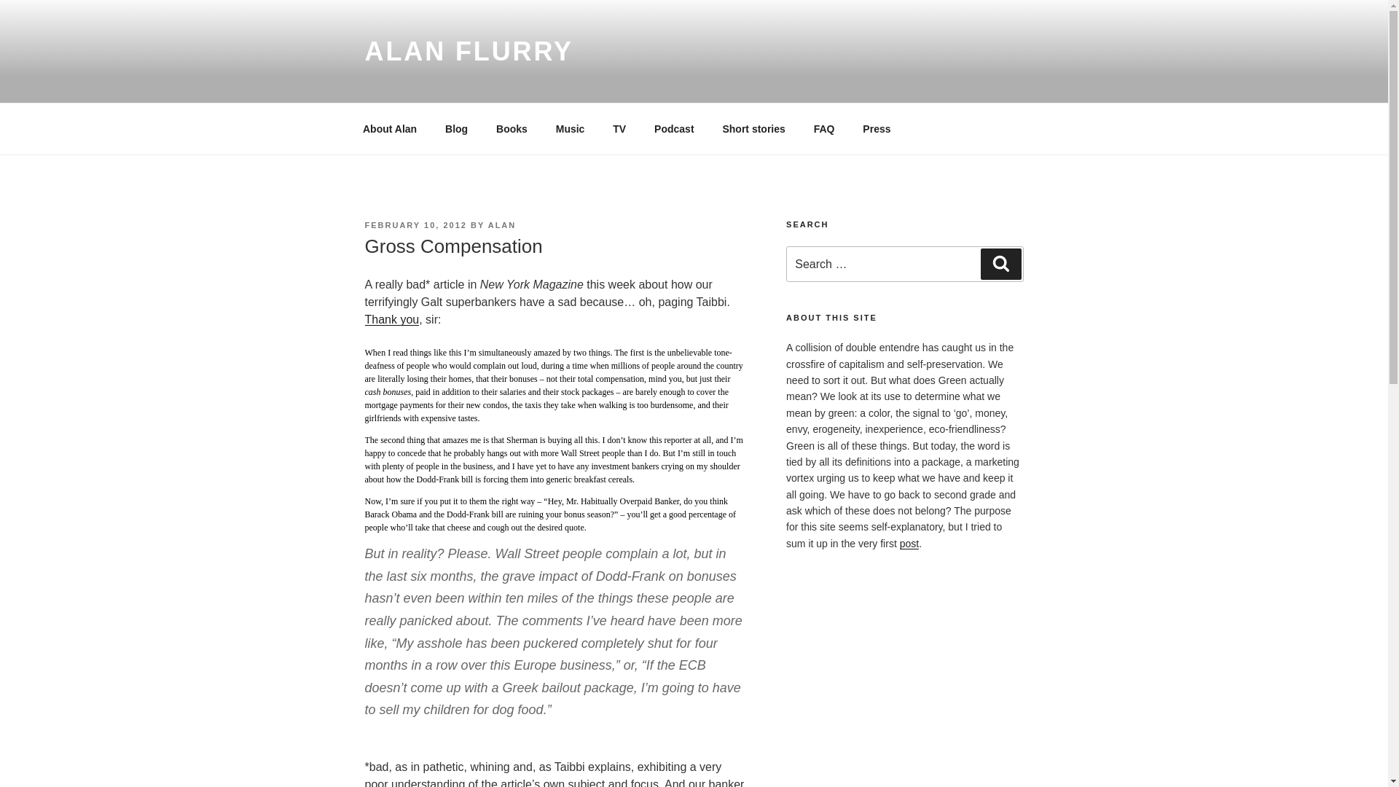 The image size is (1399, 787). What do you see at coordinates (877, 128) in the screenshot?
I see `Press` at bounding box center [877, 128].